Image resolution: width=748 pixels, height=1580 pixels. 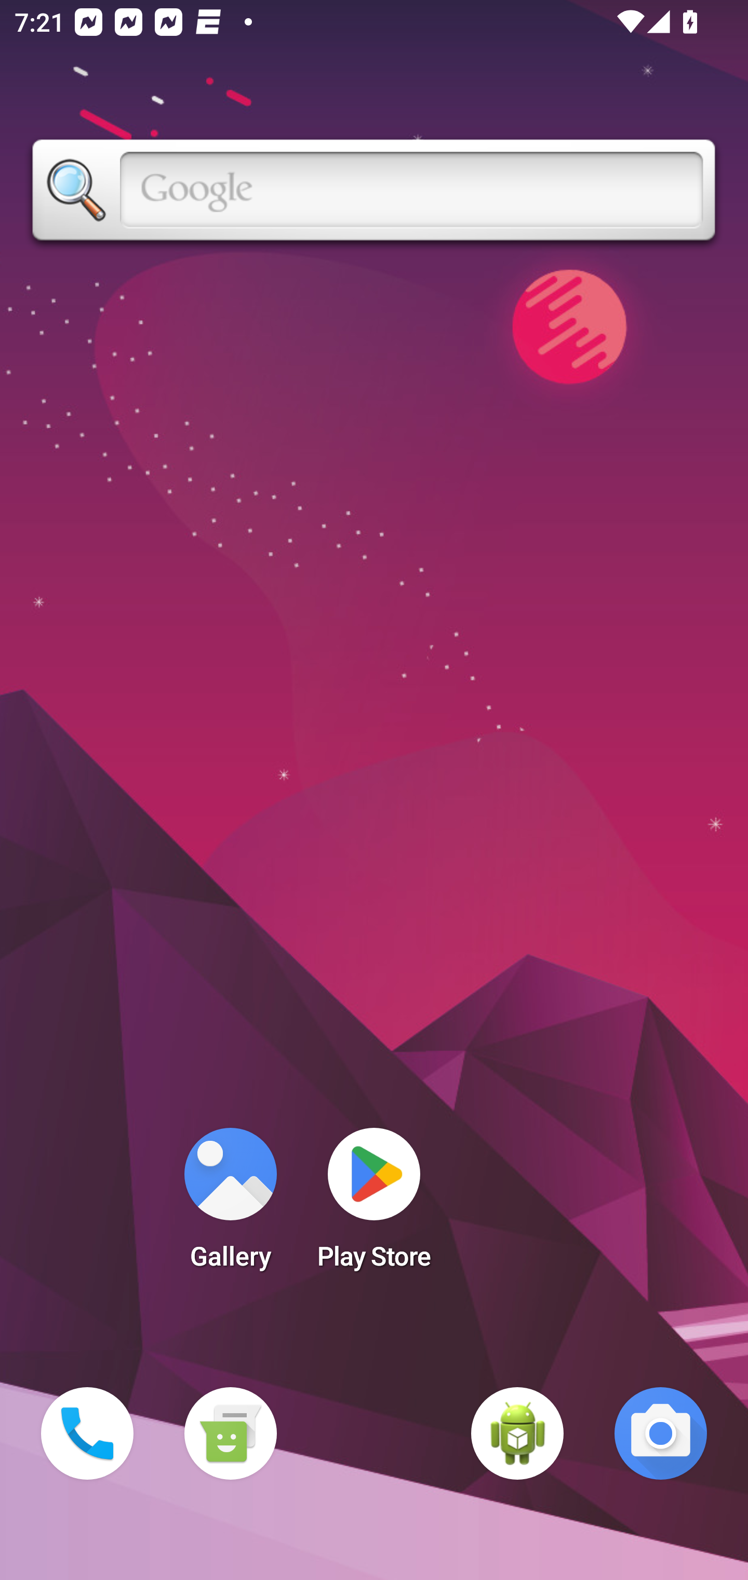 I want to click on Messaging, so click(x=230, y=1433).